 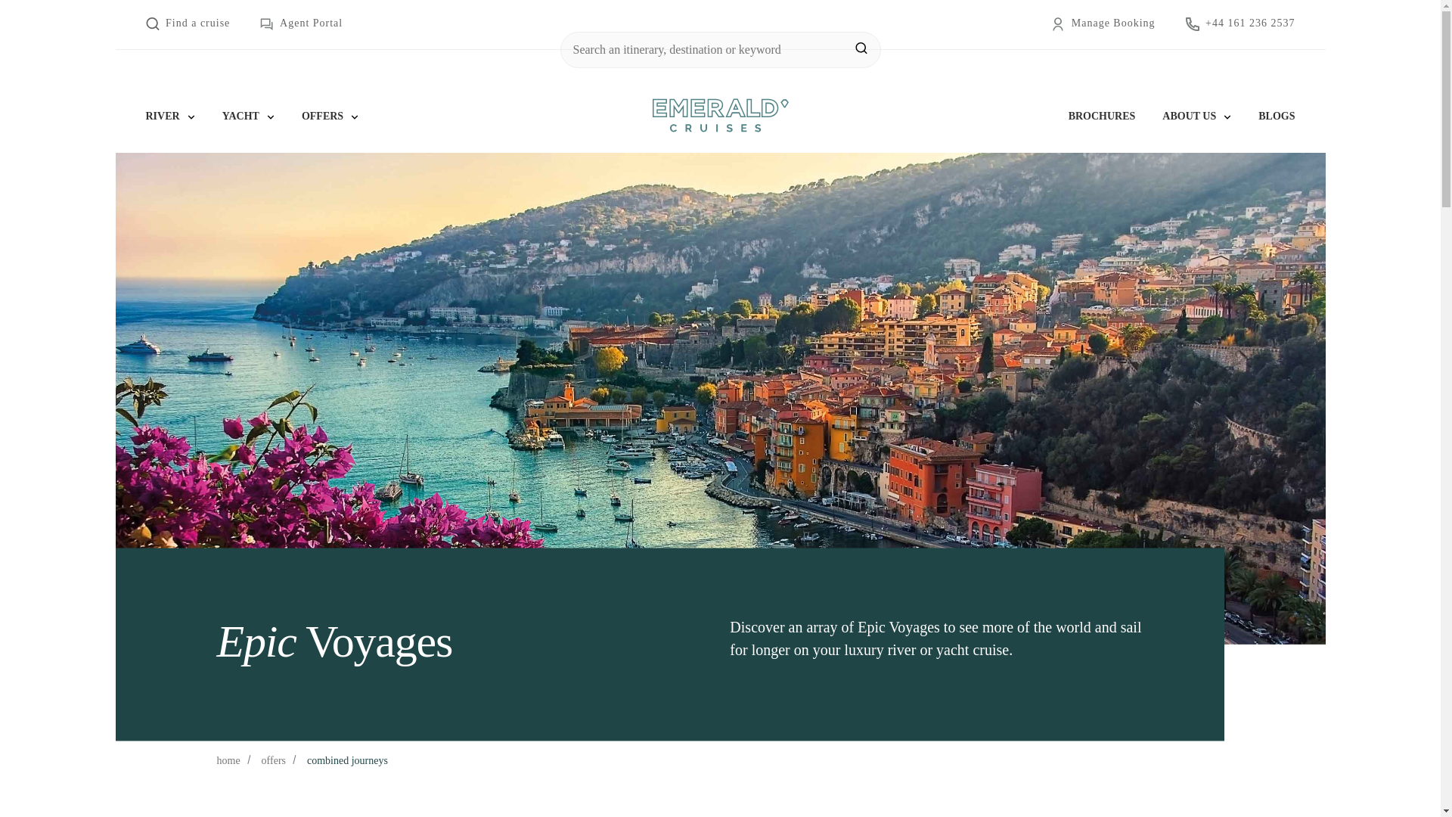 I want to click on Manage Booking, so click(x=1103, y=24).